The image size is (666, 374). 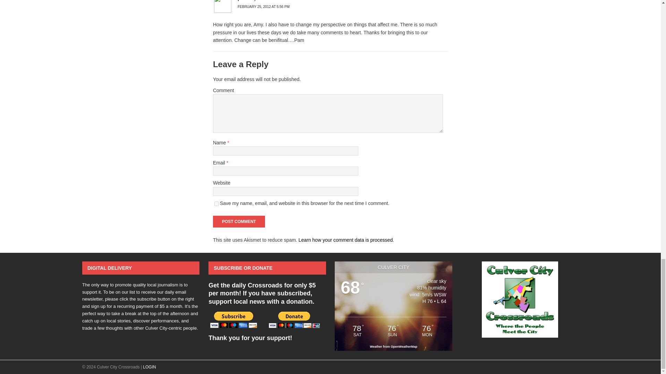 What do you see at coordinates (216, 204) in the screenshot?
I see `yes` at bounding box center [216, 204].